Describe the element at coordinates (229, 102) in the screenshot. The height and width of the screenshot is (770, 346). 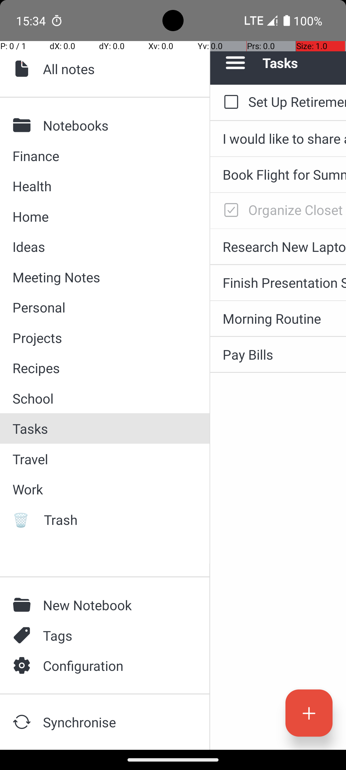
I see `to-do: Set Up Retirement Account` at that location.